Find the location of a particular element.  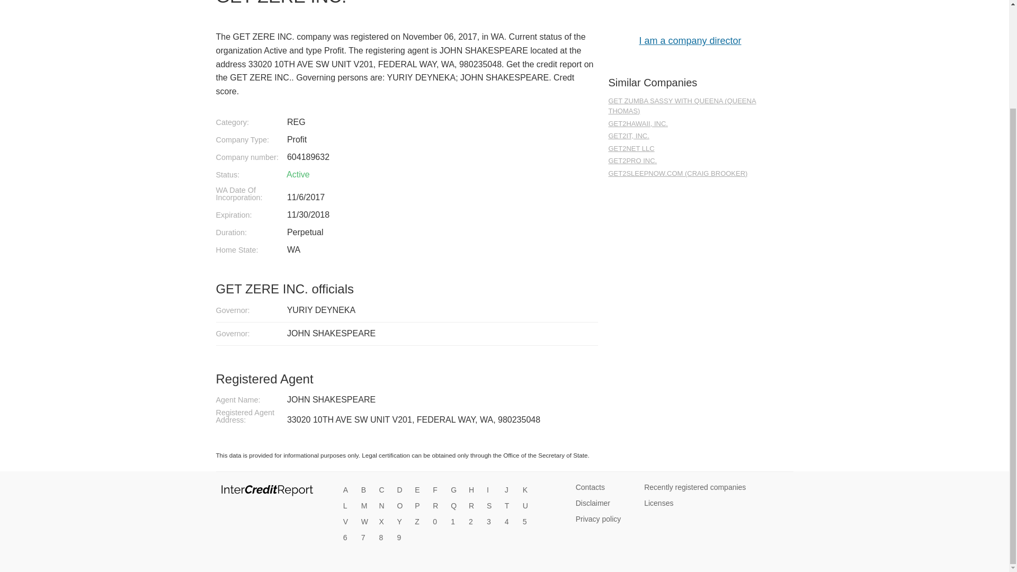

R is located at coordinates (474, 506).